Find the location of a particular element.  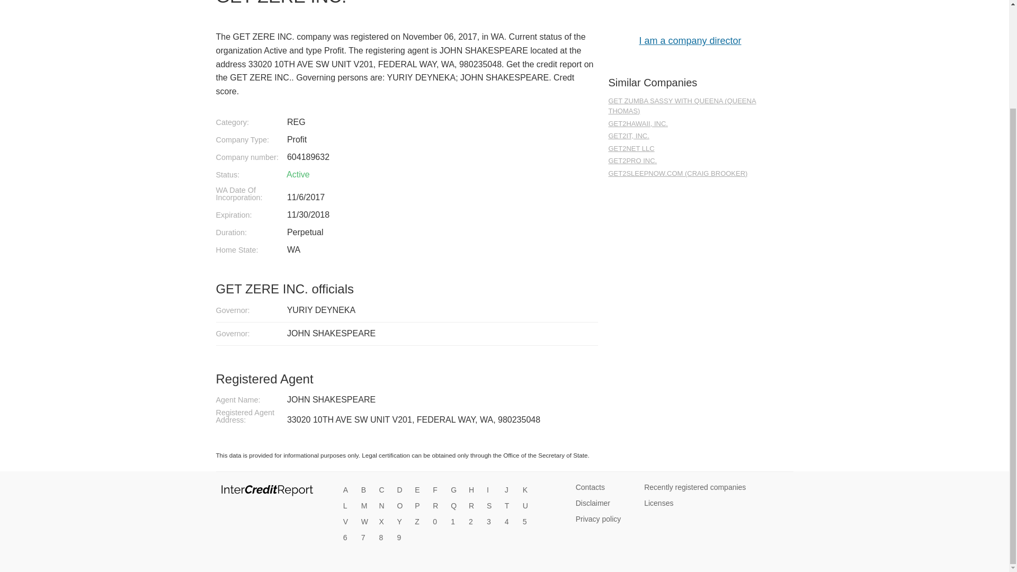

R is located at coordinates (474, 506).